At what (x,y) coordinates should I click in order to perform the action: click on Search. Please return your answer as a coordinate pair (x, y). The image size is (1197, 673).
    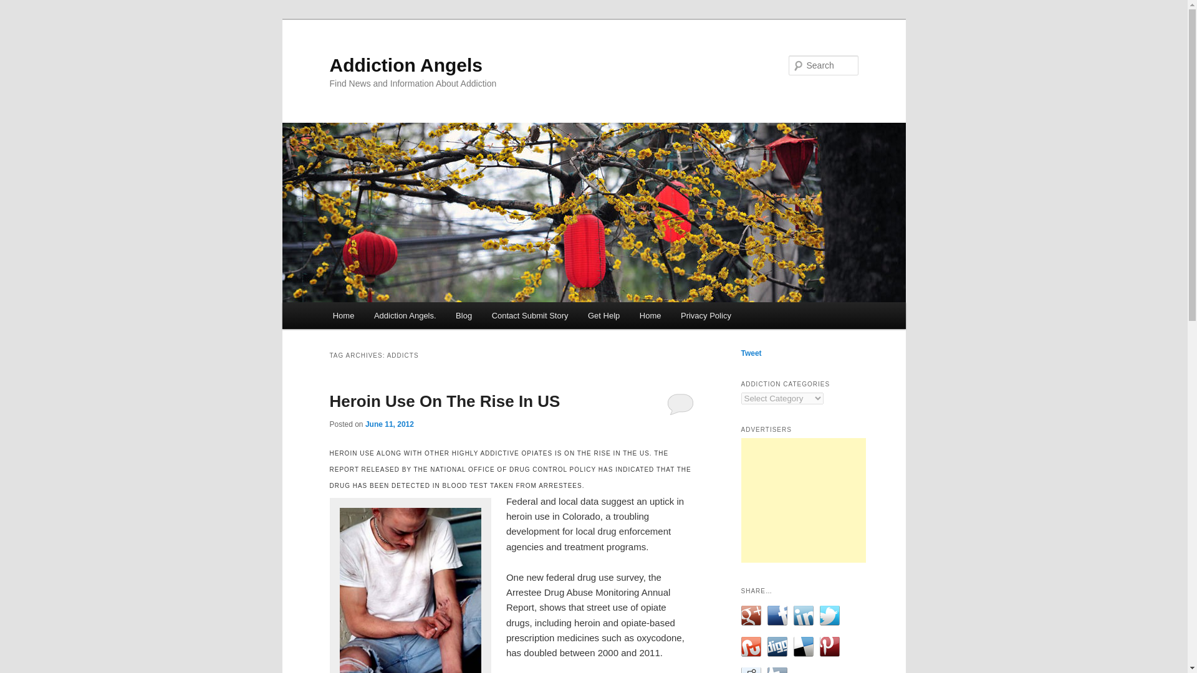
    Looking at the image, I should click on (20, 7).